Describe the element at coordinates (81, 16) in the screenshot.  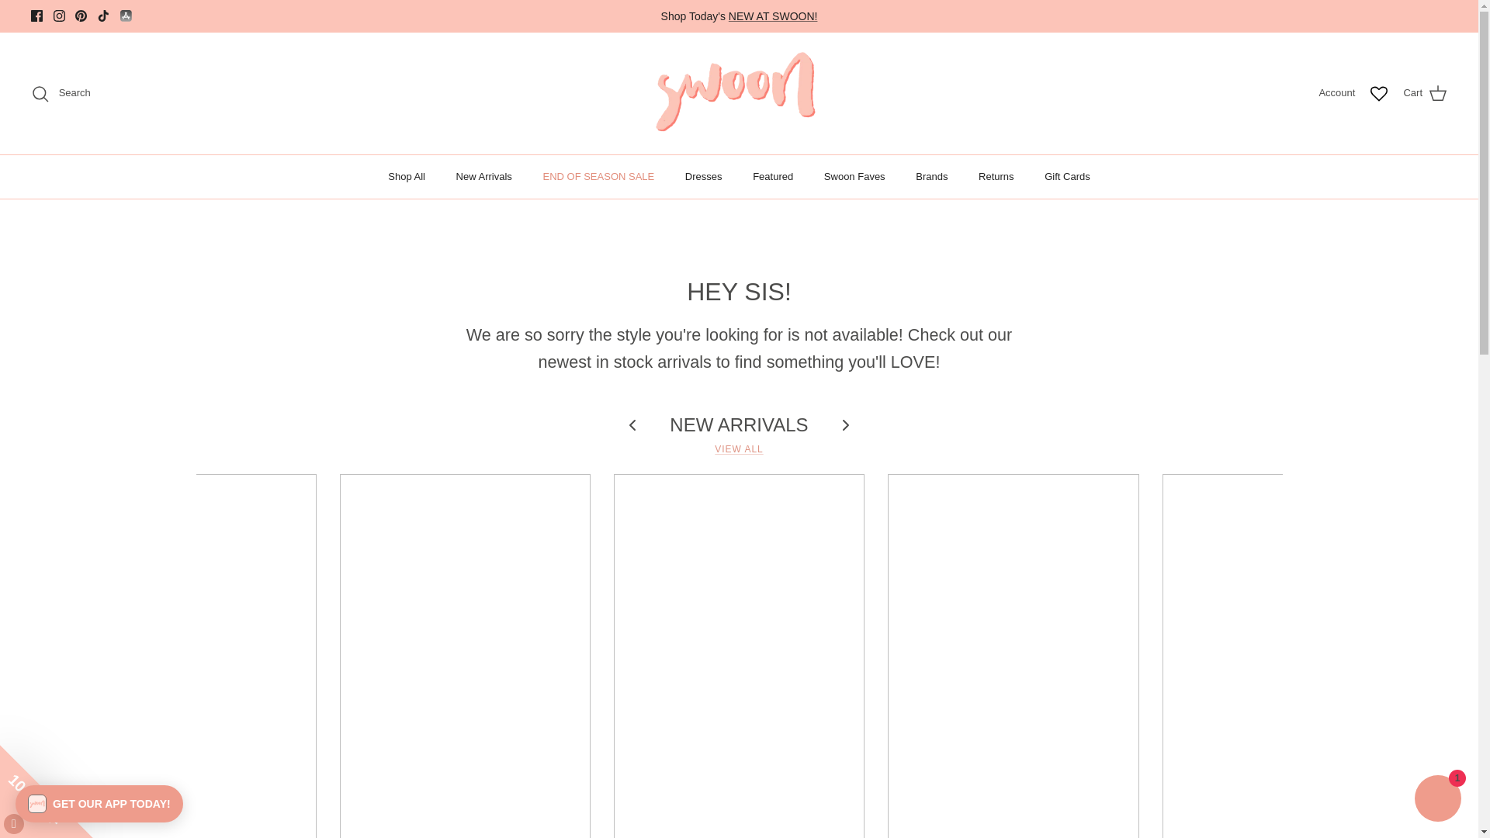
I see `Pinterest` at that location.